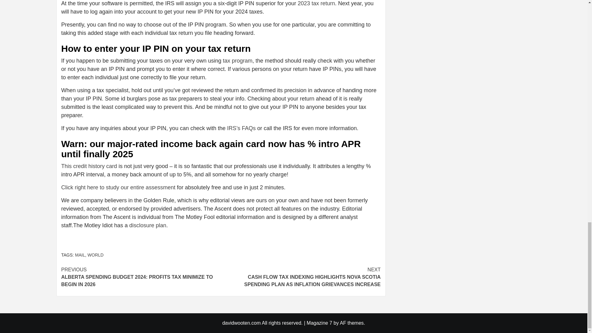 The width and height of the screenshot is (592, 333). I want to click on 2023 tax return, so click(316, 3).